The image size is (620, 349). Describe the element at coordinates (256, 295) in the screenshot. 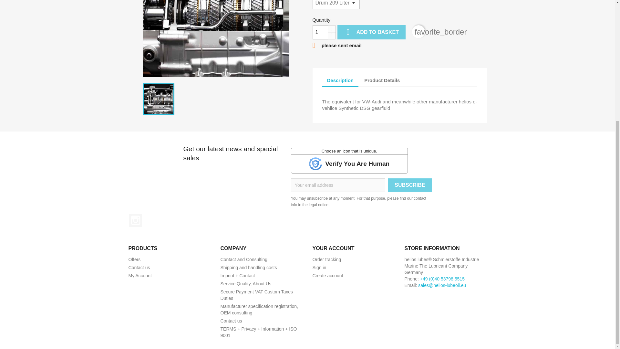

I see `Our Safety Payment Methods` at that location.